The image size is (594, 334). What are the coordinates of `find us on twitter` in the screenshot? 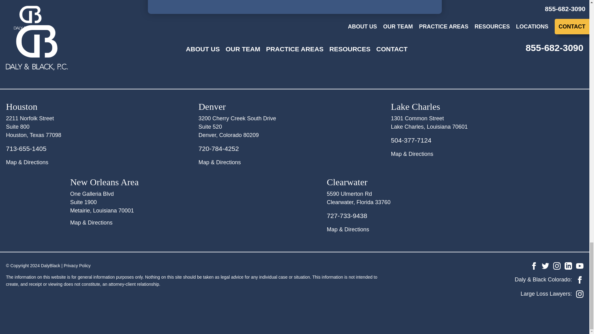 It's located at (545, 266).